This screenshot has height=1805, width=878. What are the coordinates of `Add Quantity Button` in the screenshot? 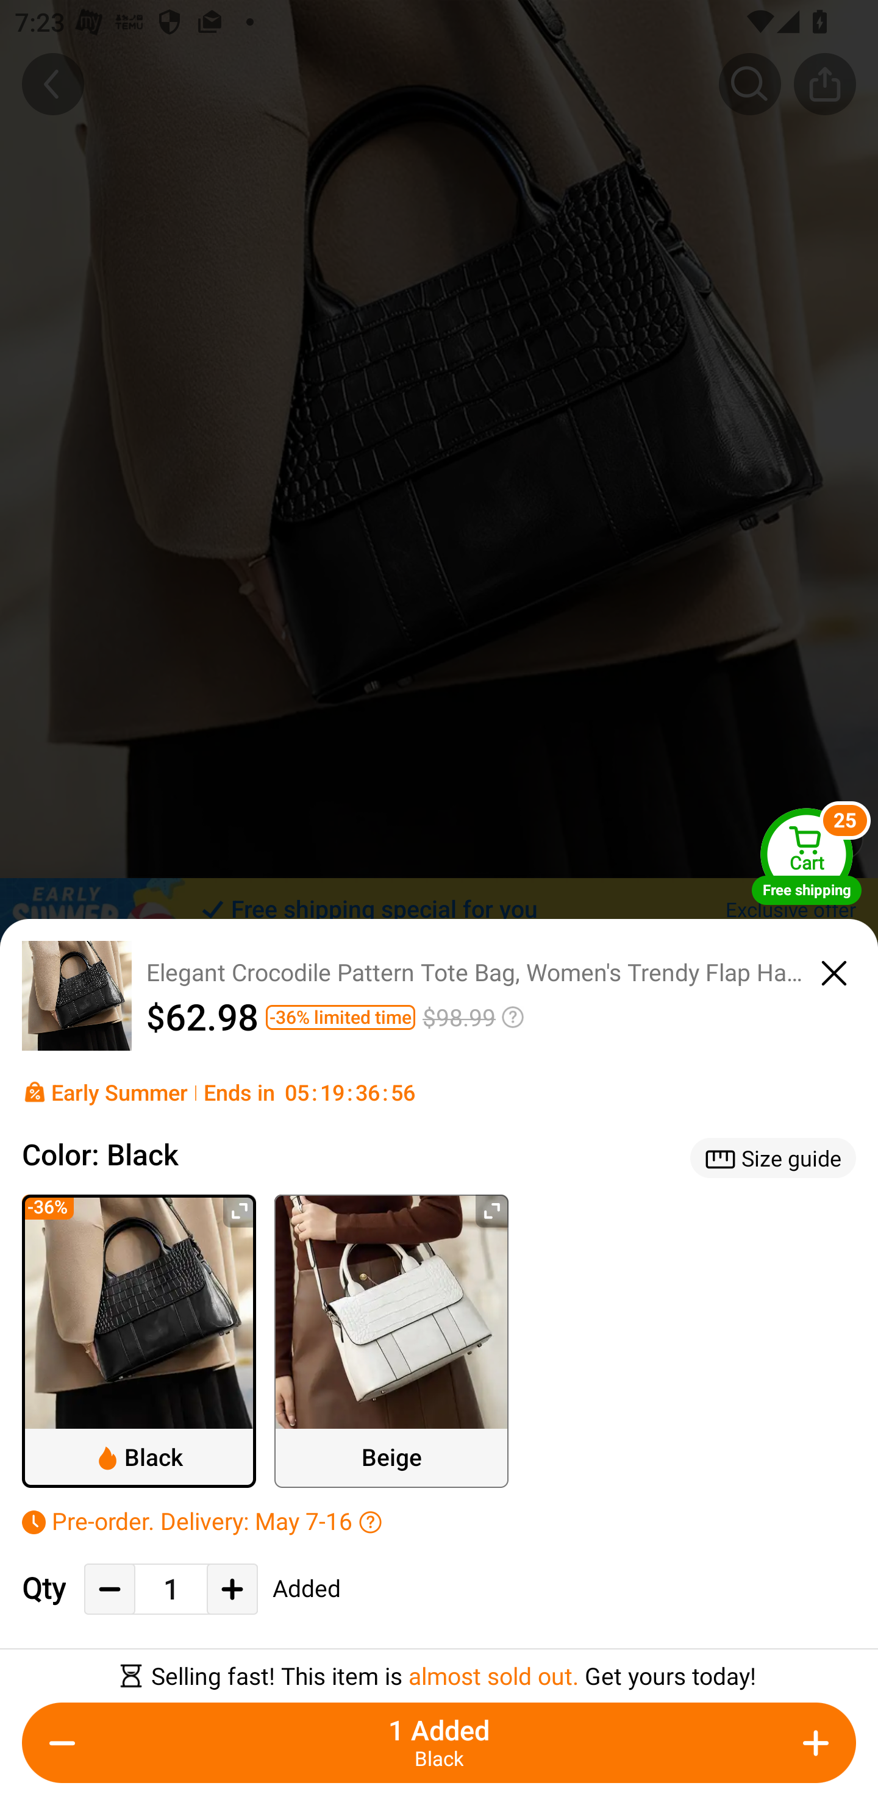 It's located at (816, 1743).